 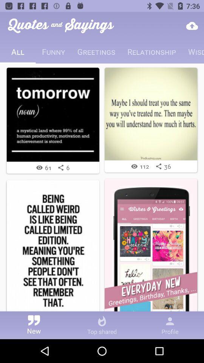 What do you see at coordinates (60, 168) in the screenshot?
I see `click on share button beside 6` at bounding box center [60, 168].